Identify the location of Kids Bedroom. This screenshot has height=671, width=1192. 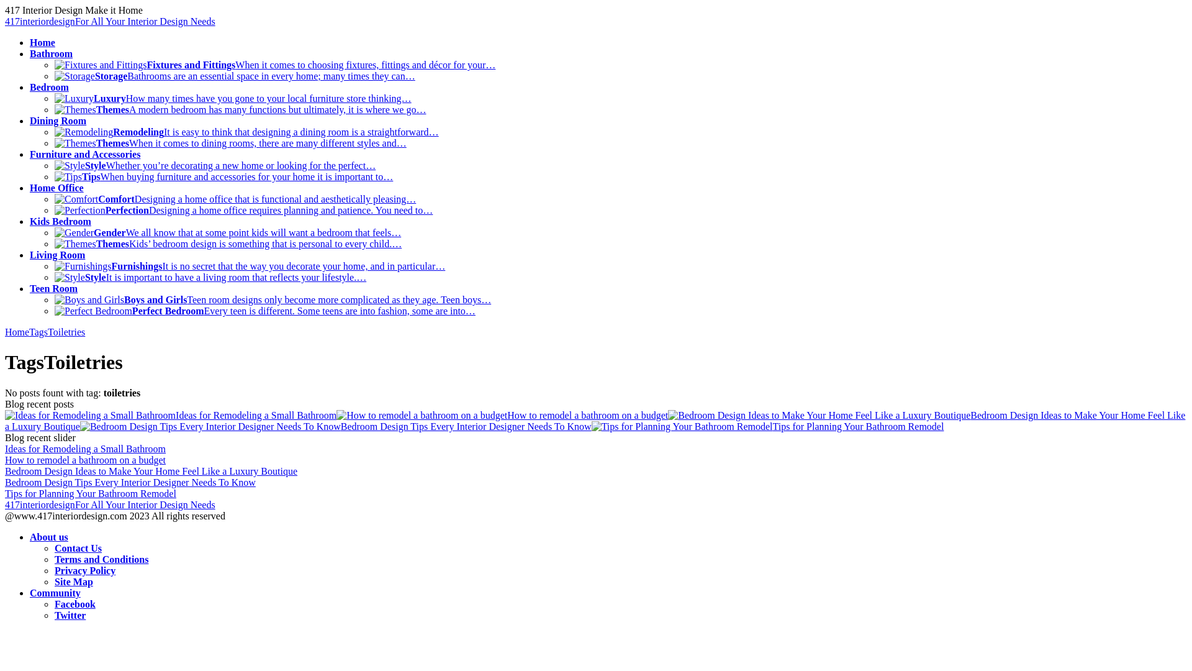
(61, 221).